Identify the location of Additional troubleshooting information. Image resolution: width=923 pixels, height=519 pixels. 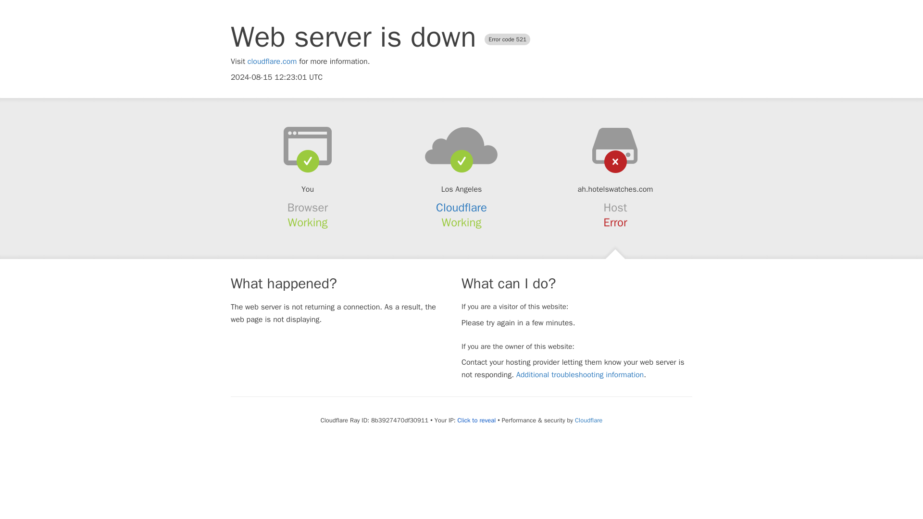
(580, 375).